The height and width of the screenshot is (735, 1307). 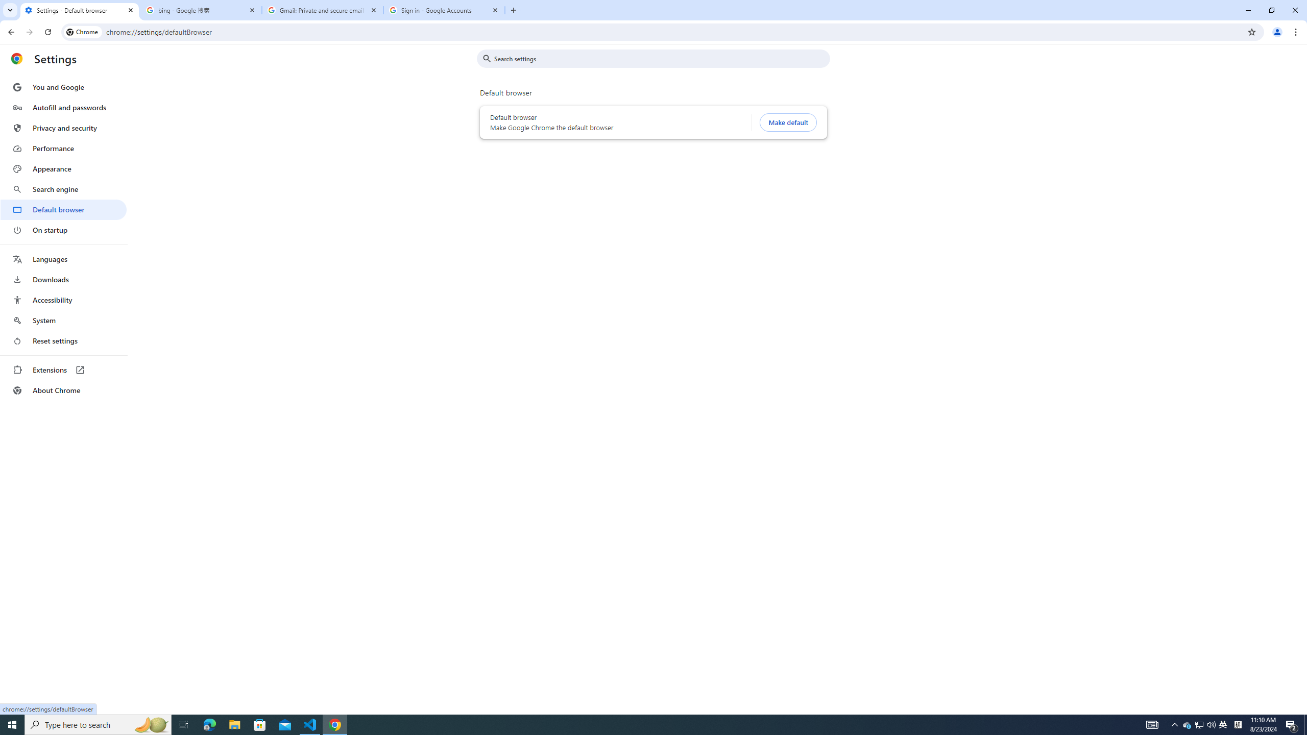 What do you see at coordinates (788, 122) in the screenshot?
I see `Make default` at bounding box center [788, 122].